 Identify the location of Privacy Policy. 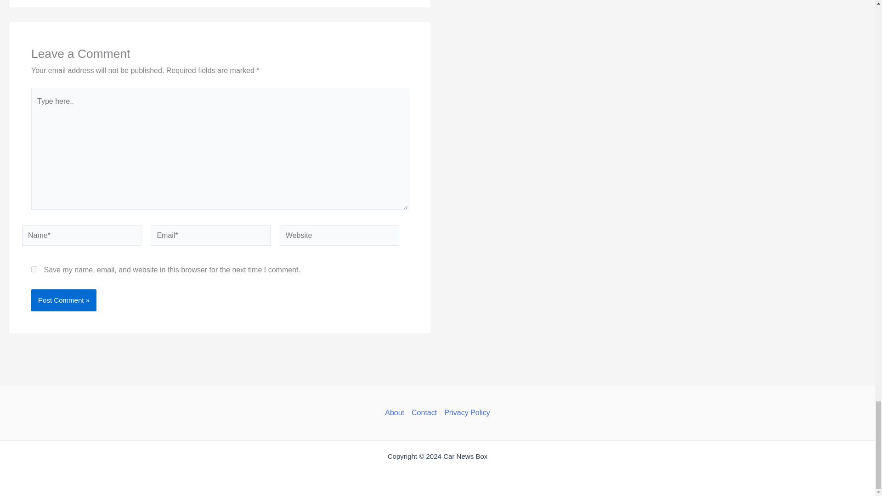
(465, 412).